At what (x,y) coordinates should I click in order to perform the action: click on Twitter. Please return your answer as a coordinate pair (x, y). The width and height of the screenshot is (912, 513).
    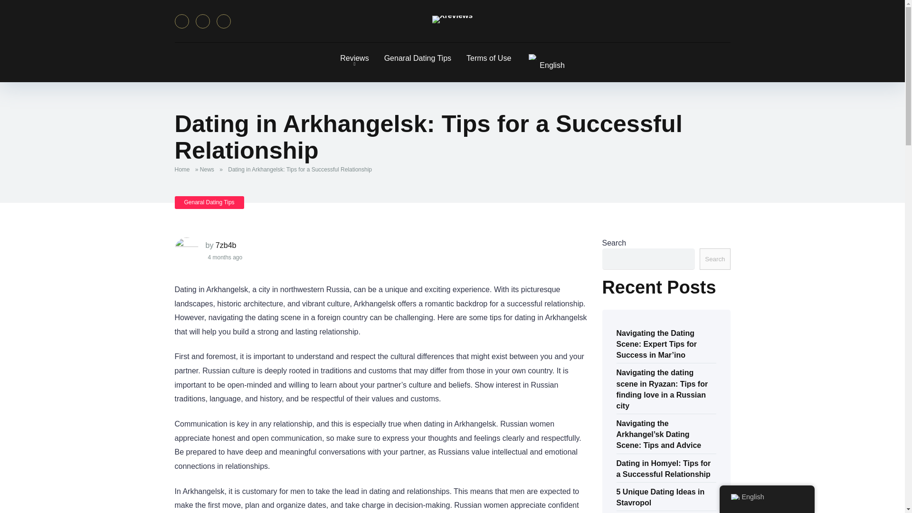
    Looking at the image, I should click on (202, 21).